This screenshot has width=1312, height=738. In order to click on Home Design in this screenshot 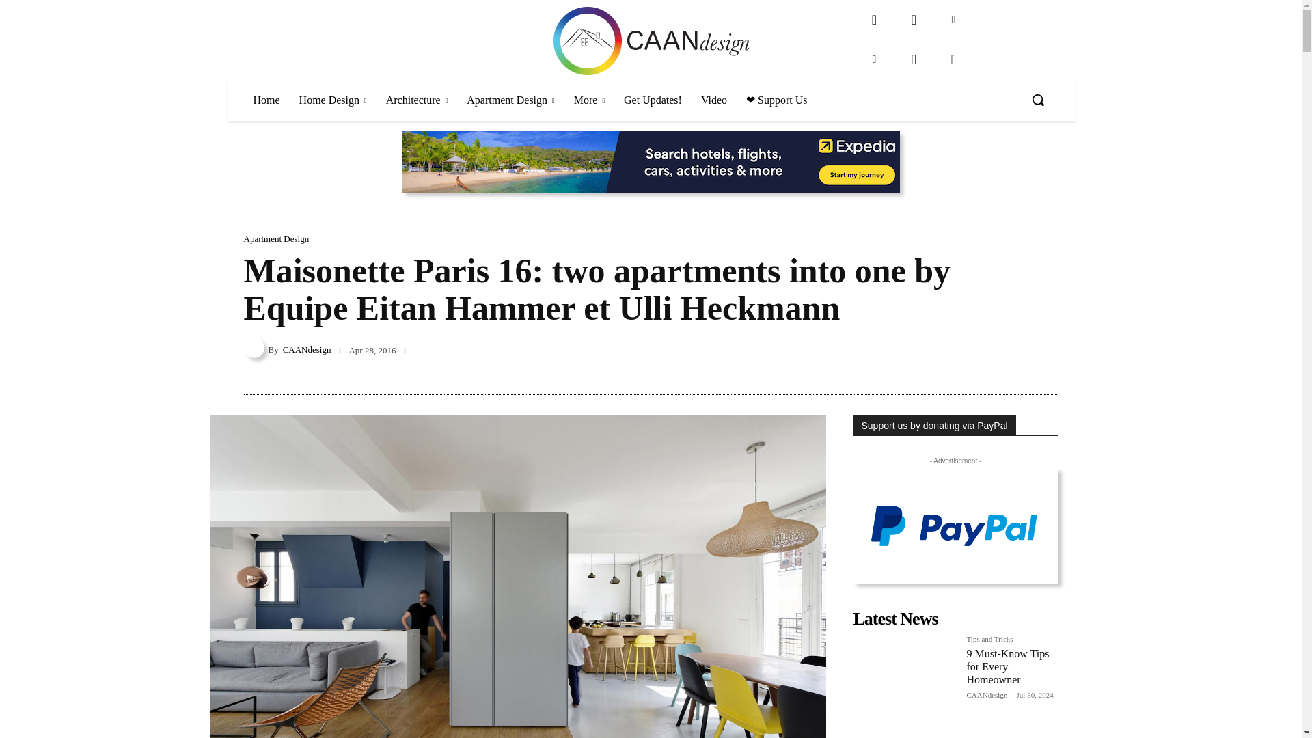, I will do `click(333, 100)`.